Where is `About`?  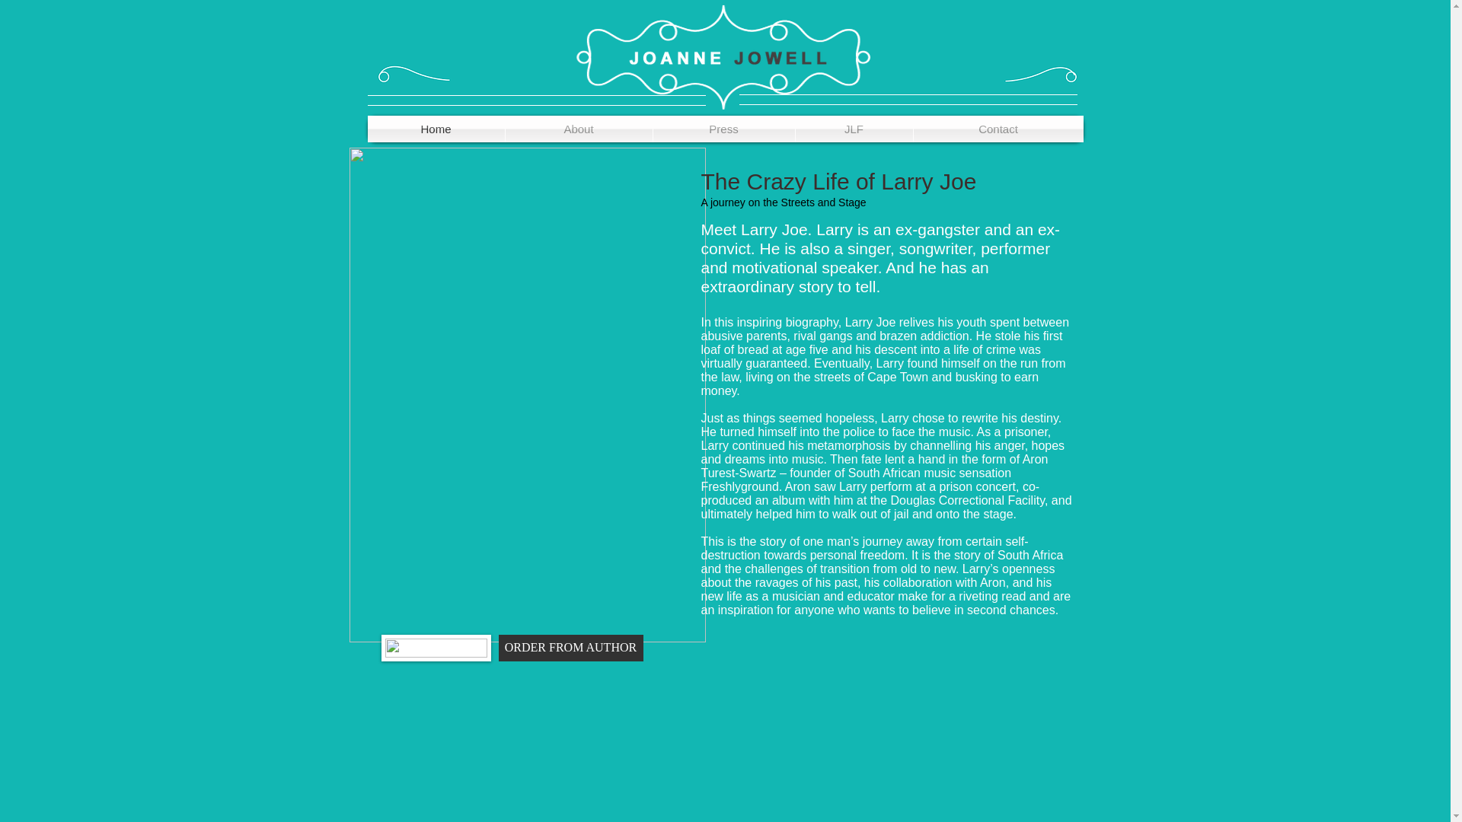 About is located at coordinates (579, 129).